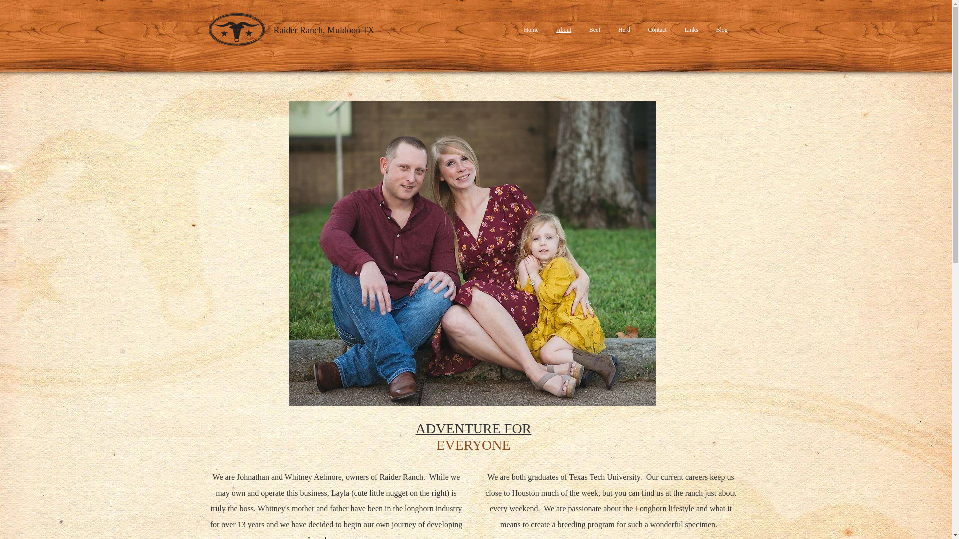 The height and width of the screenshot is (539, 959). I want to click on About, so click(563, 30).